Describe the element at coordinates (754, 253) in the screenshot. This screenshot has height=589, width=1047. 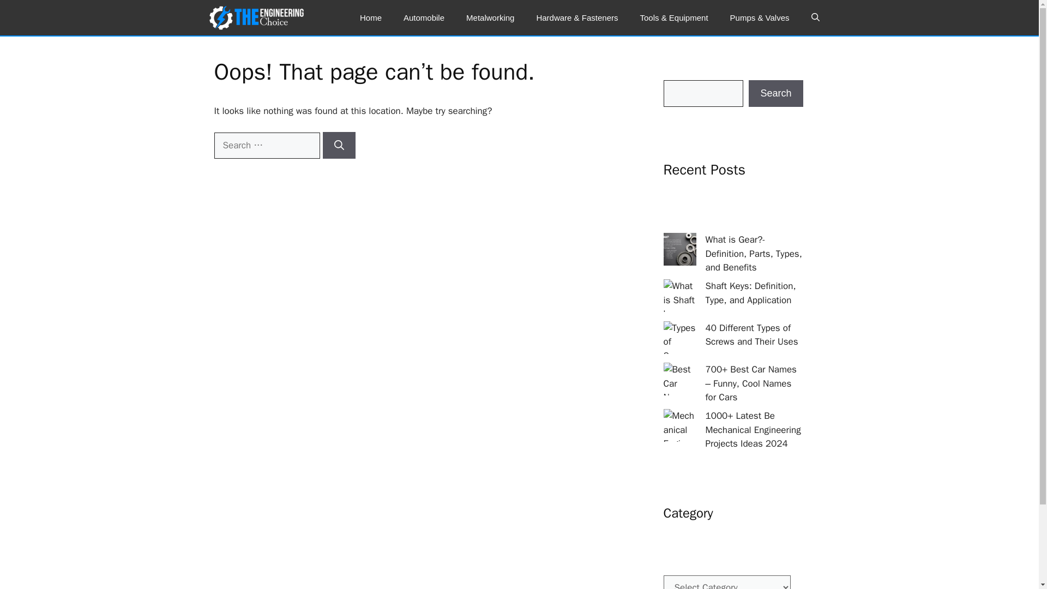
I see `What is Gear?- Definition, Parts, Types, and Benefits` at that location.